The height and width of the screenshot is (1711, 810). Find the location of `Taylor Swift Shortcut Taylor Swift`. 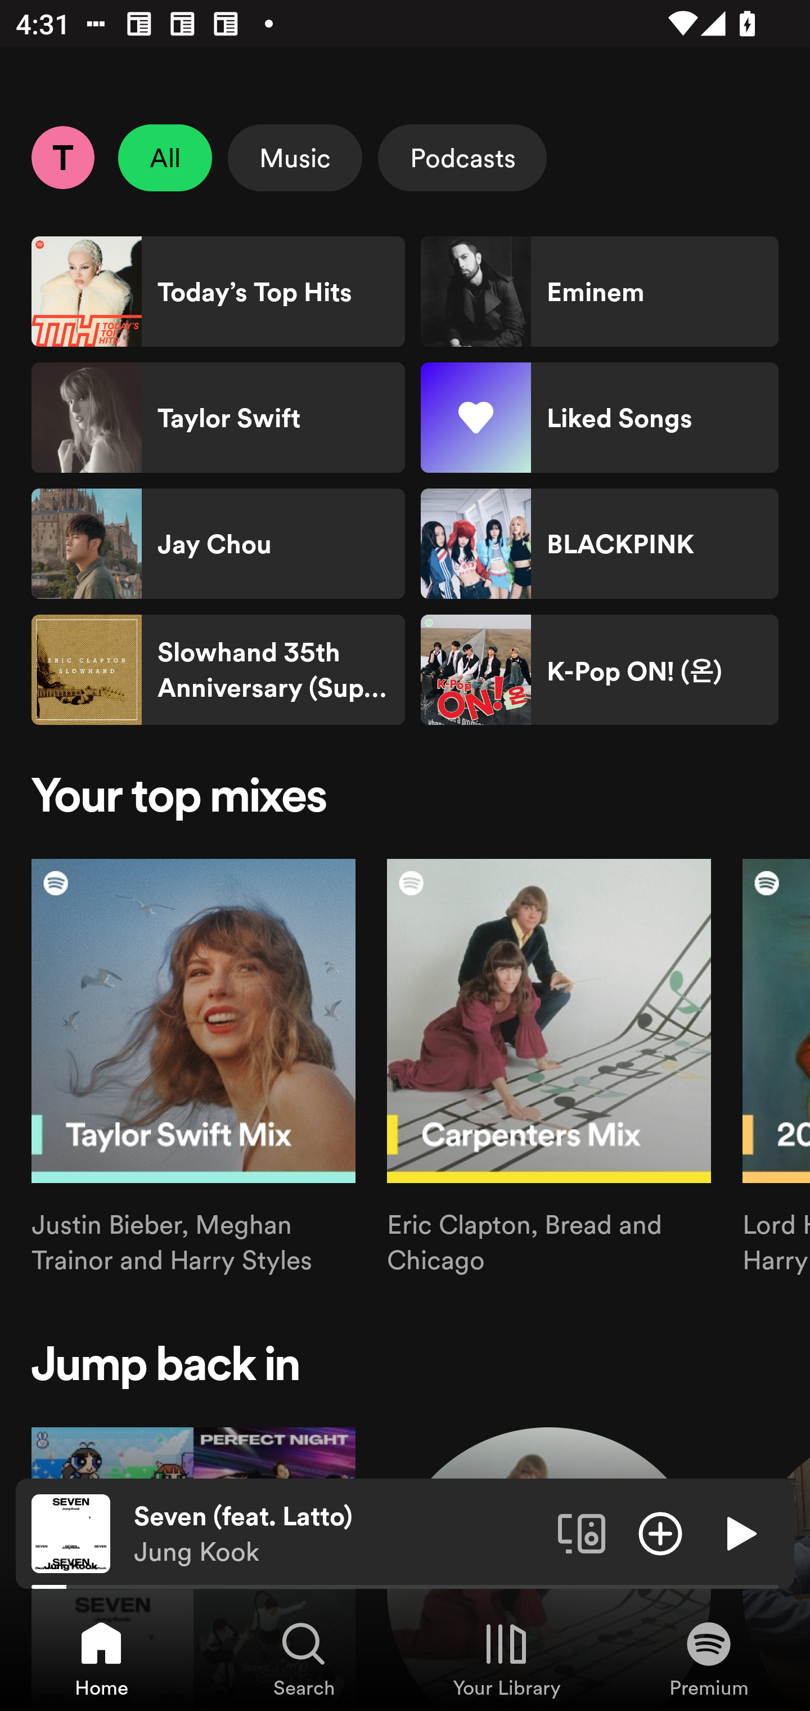

Taylor Swift Shortcut Taylor Swift is located at coordinates (218, 418).